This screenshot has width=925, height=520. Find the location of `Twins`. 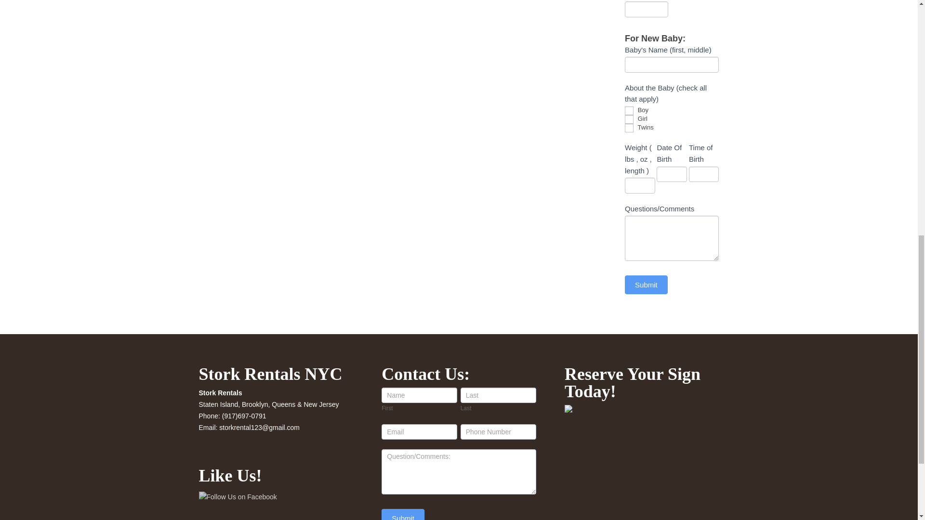

Twins is located at coordinates (629, 128).